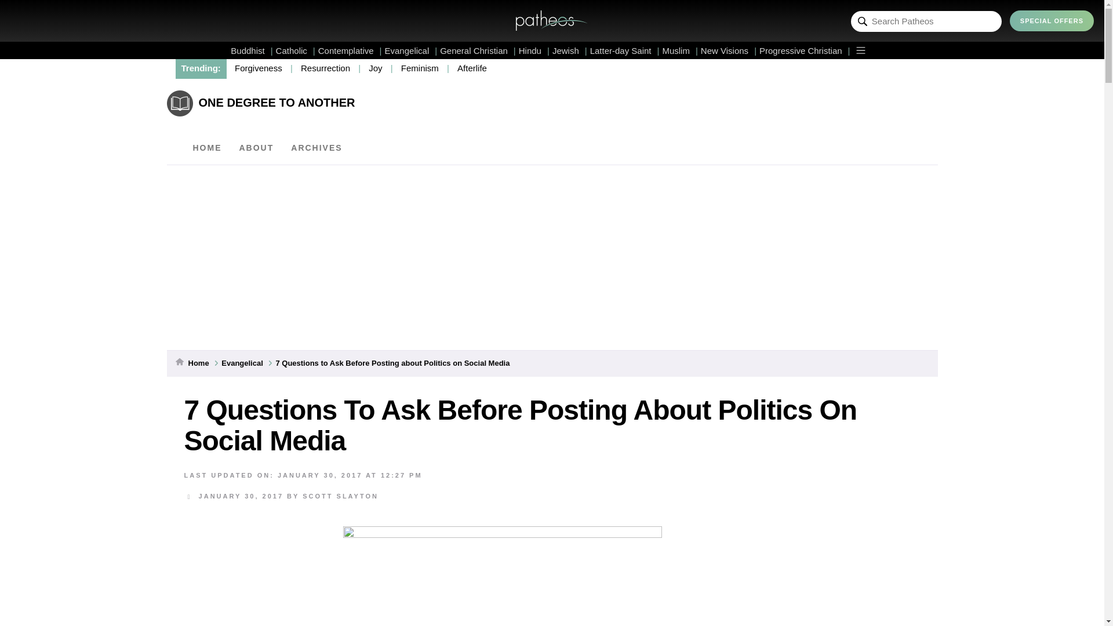  I want to click on Progressive Christian, so click(805, 50).